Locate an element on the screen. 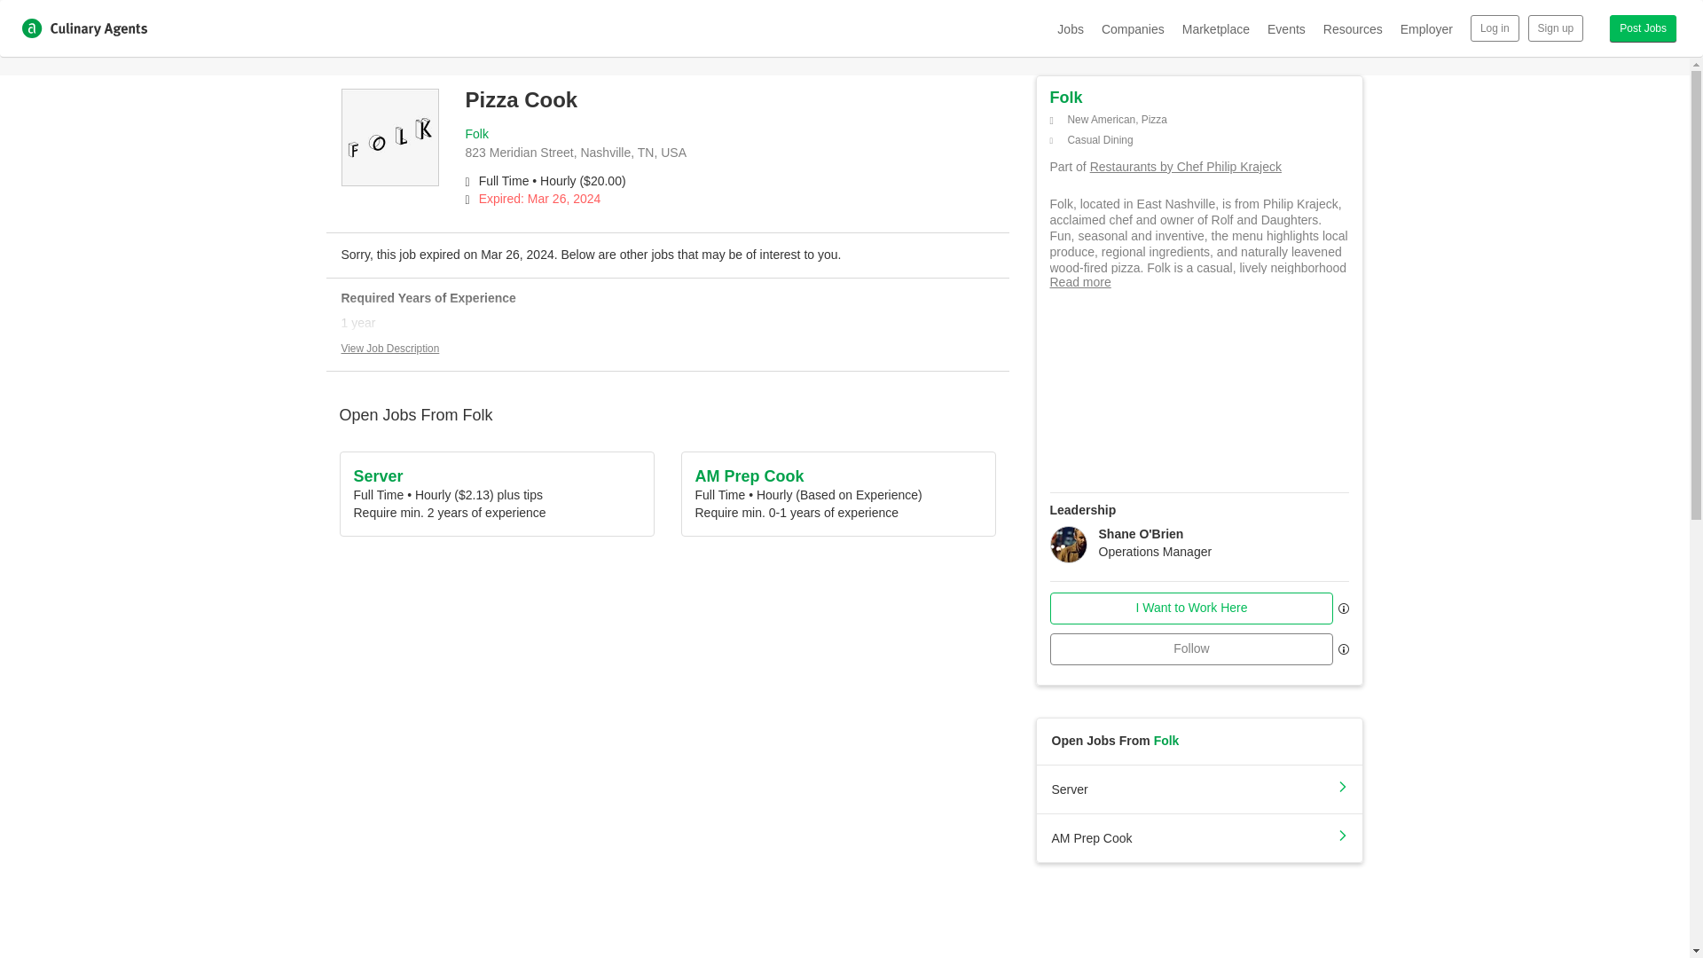 Image resolution: width=1703 pixels, height=958 pixels. Folk is located at coordinates (1066, 98).